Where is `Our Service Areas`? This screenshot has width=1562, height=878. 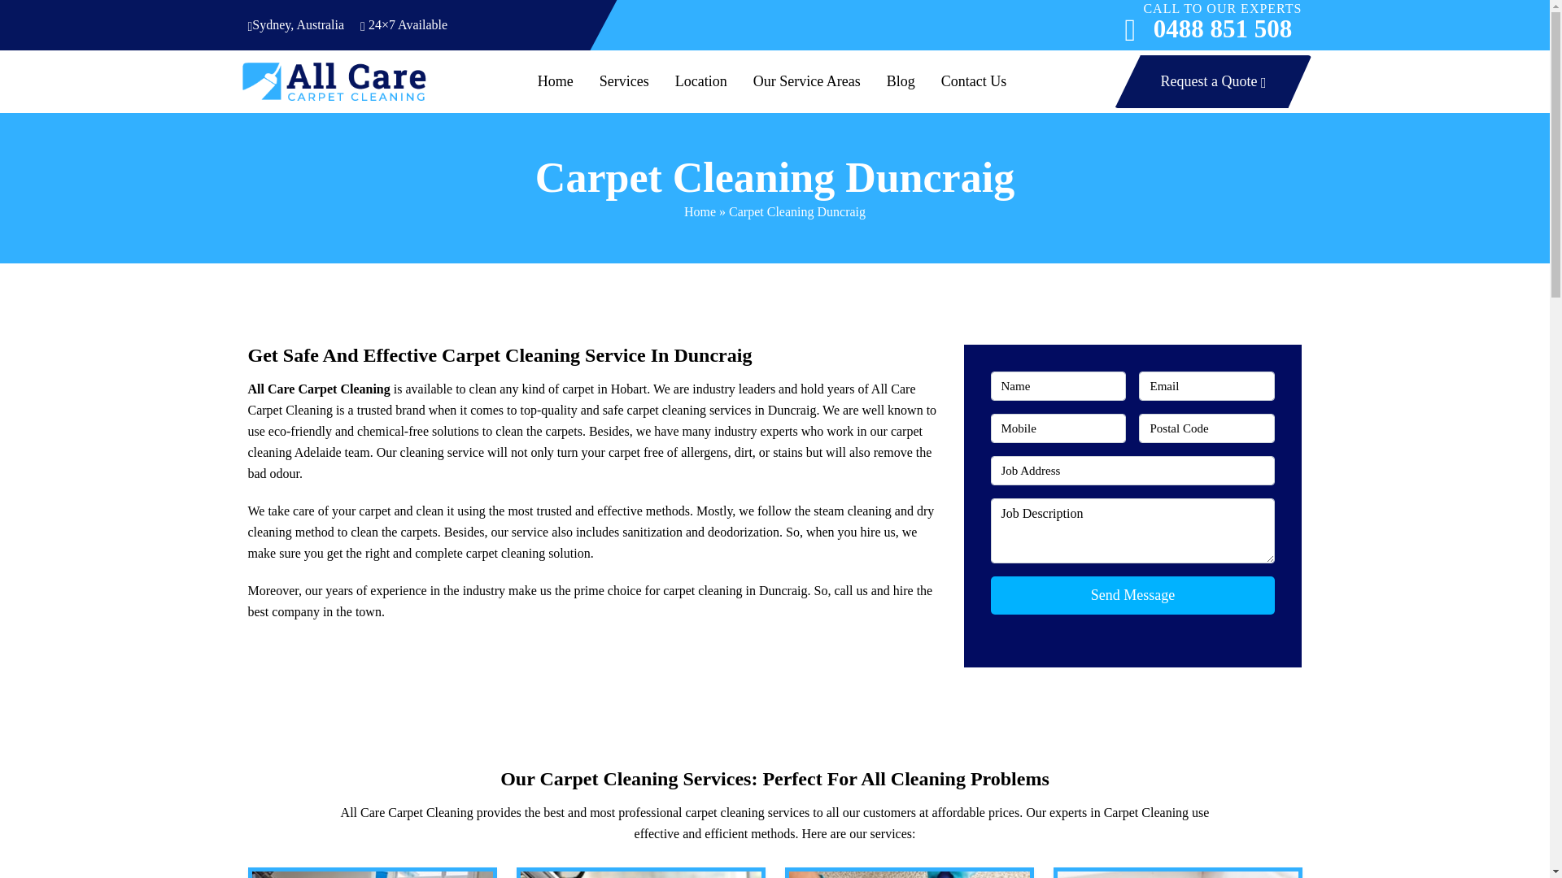
Our Service Areas is located at coordinates (807, 81).